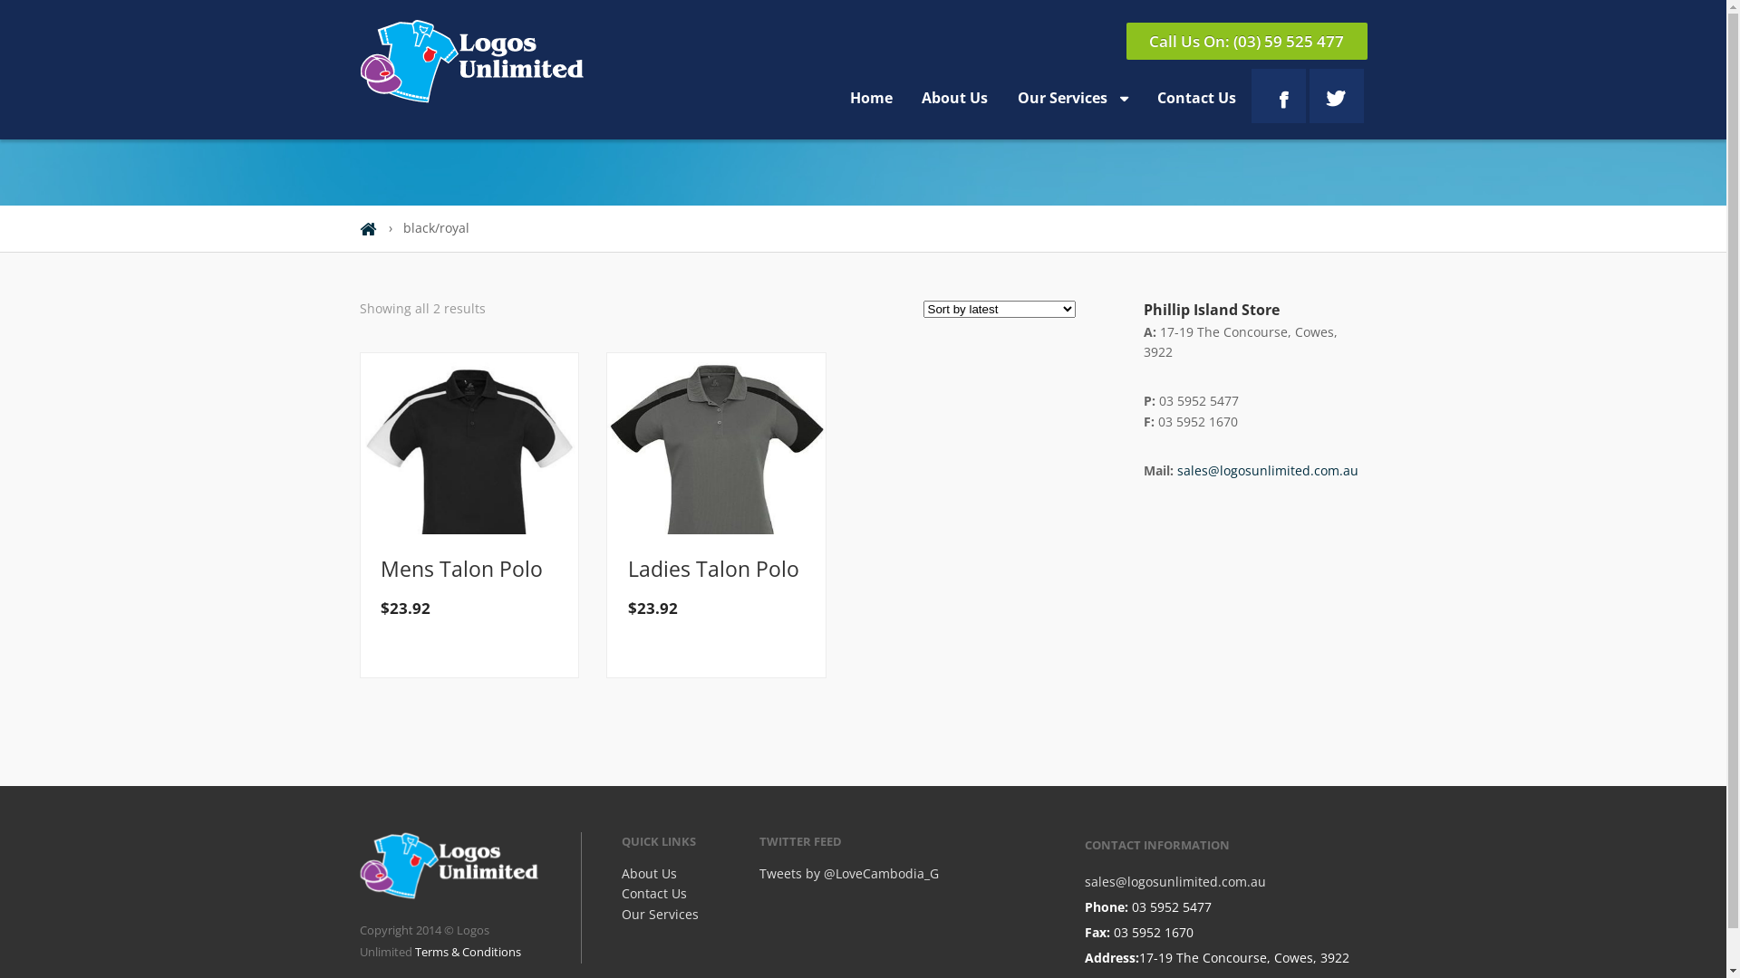  I want to click on Facebook, so click(1278, 96).